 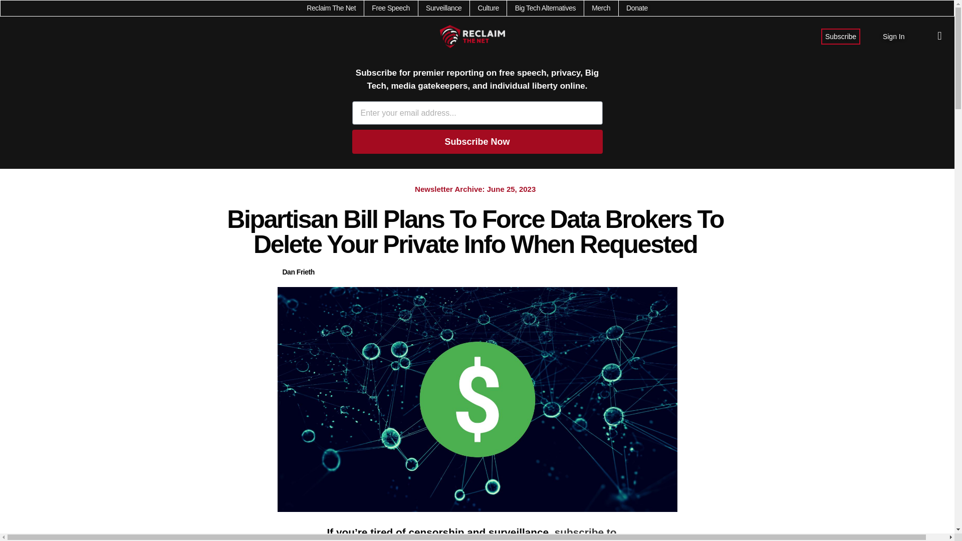 What do you see at coordinates (488, 8) in the screenshot?
I see `Culture` at bounding box center [488, 8].